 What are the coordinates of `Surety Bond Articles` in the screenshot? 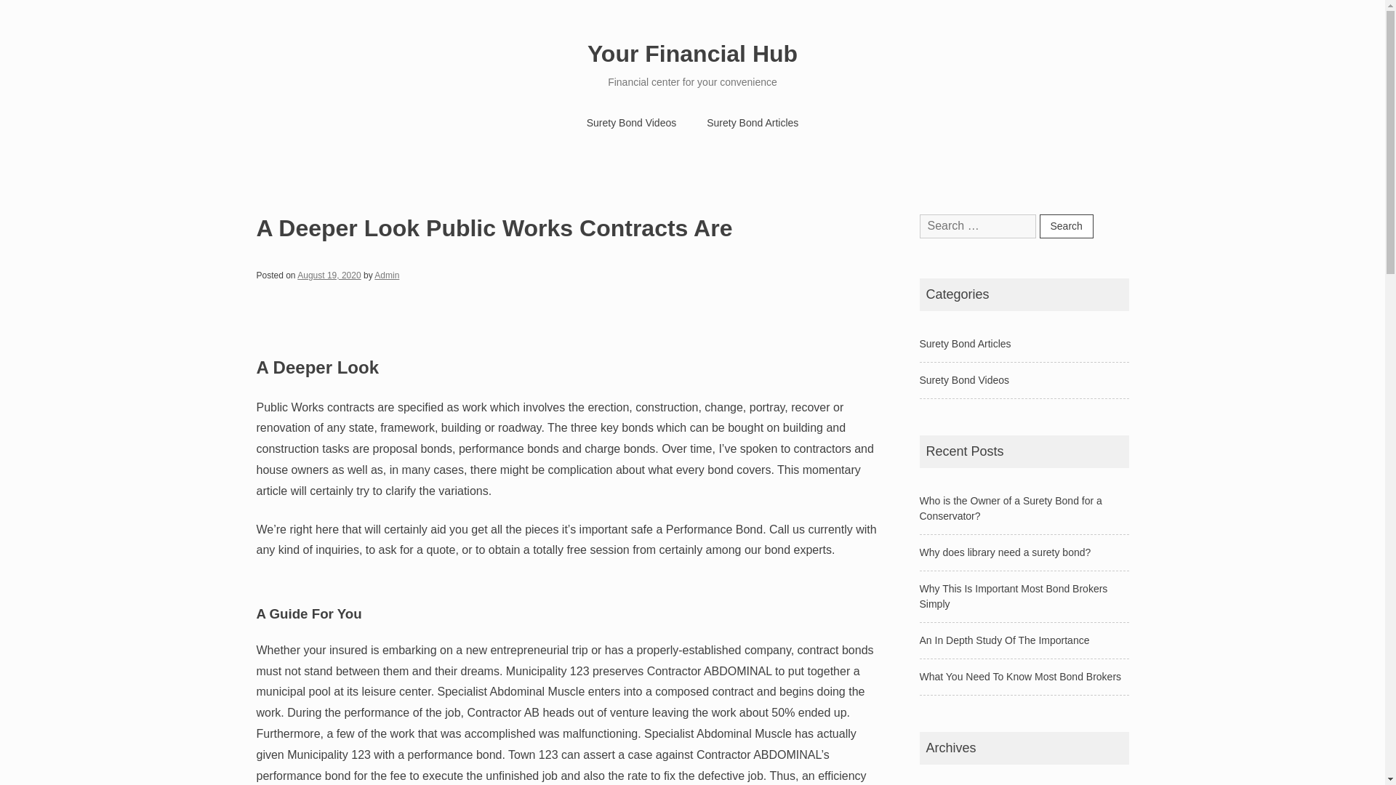 It's located at (964, 343).